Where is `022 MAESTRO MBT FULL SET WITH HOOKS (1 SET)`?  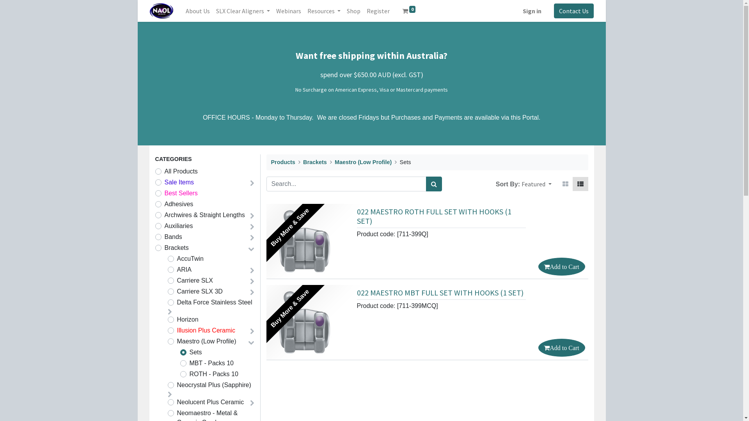
022 MAESTRO MBT FULL SET WITH HOOKS (1 SET) is located at coordinates (440, 292).